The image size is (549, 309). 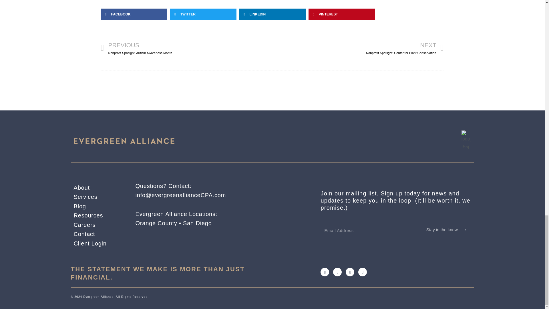 What do you see at coordinates (186, 48) in the screenshot?
I see `Resources` at bounding box center [186, 48].